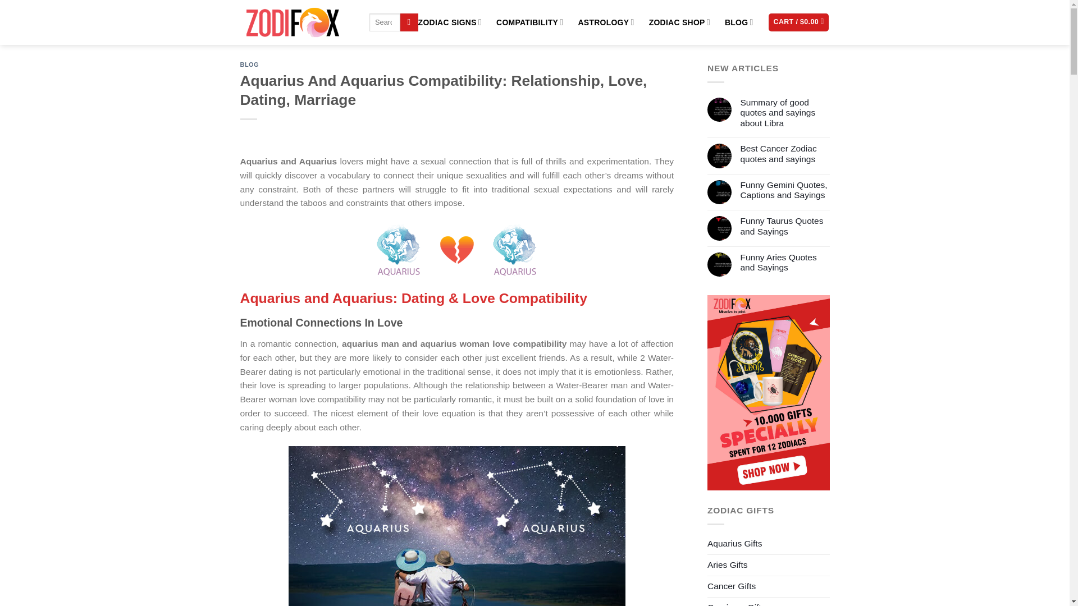  I want to click on Best Cancer Zodiac quotes and sayings, so click(784, 154).